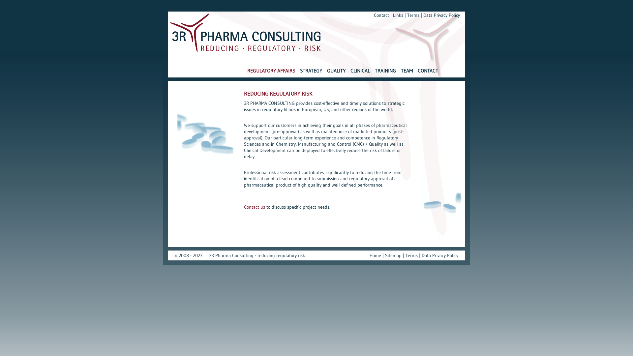  I want to click on Contact, so click(381, 15).